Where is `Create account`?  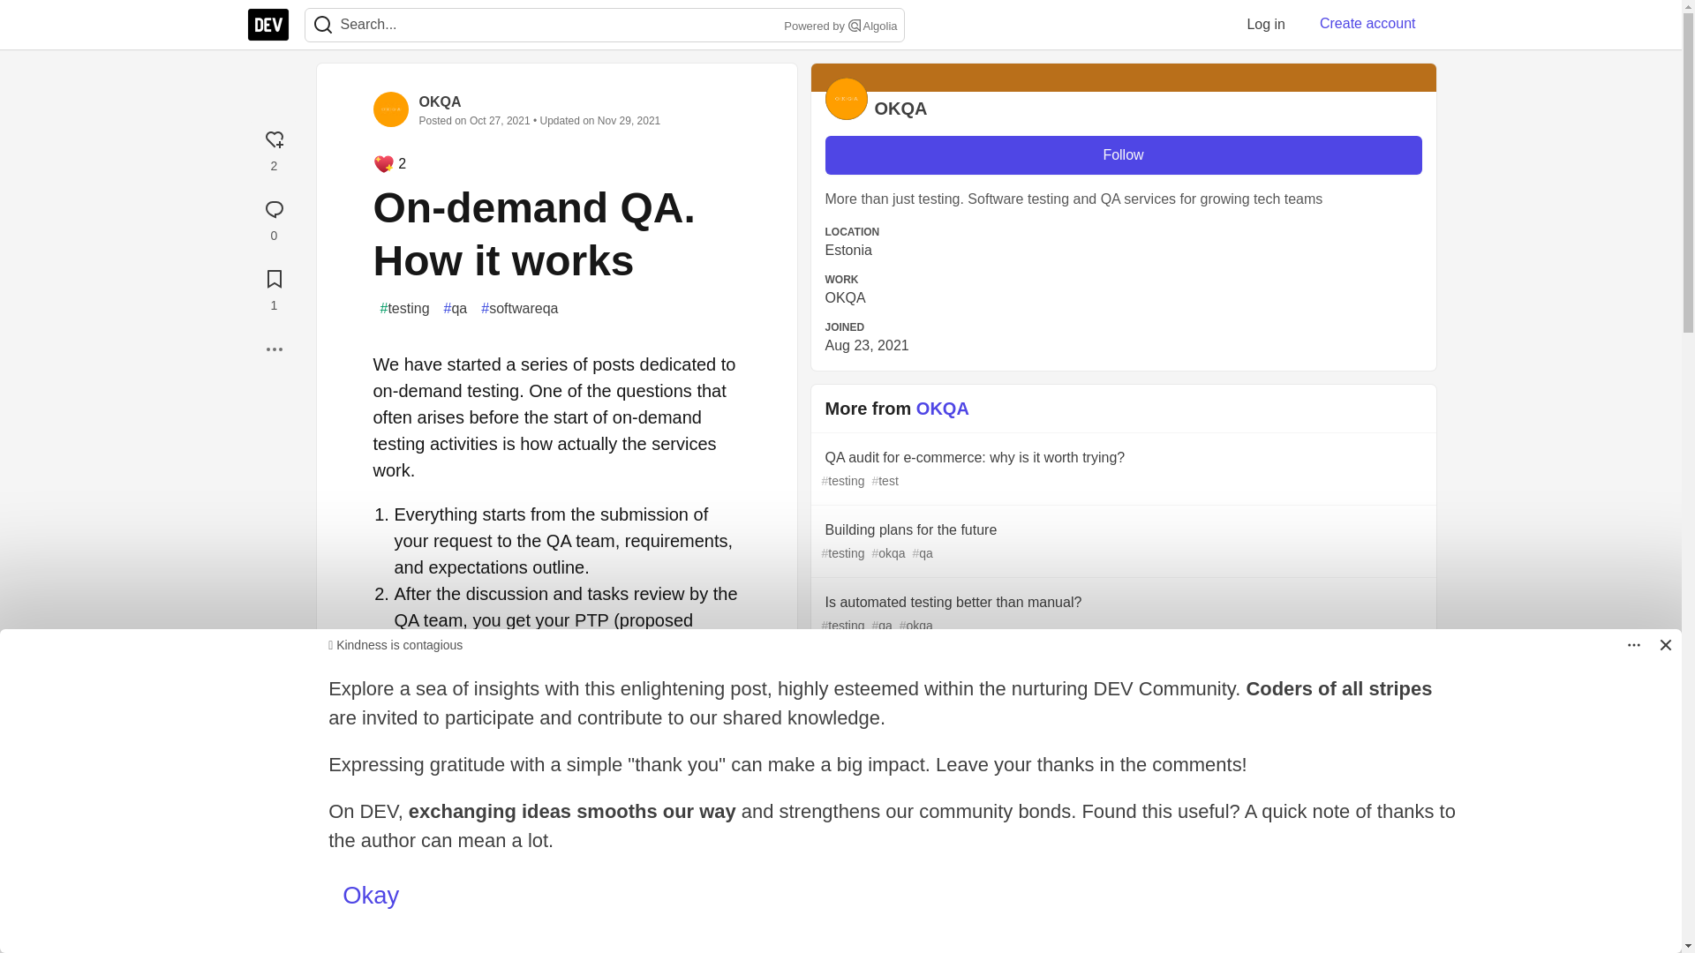 Create account is located at coordinates (1367, 24).